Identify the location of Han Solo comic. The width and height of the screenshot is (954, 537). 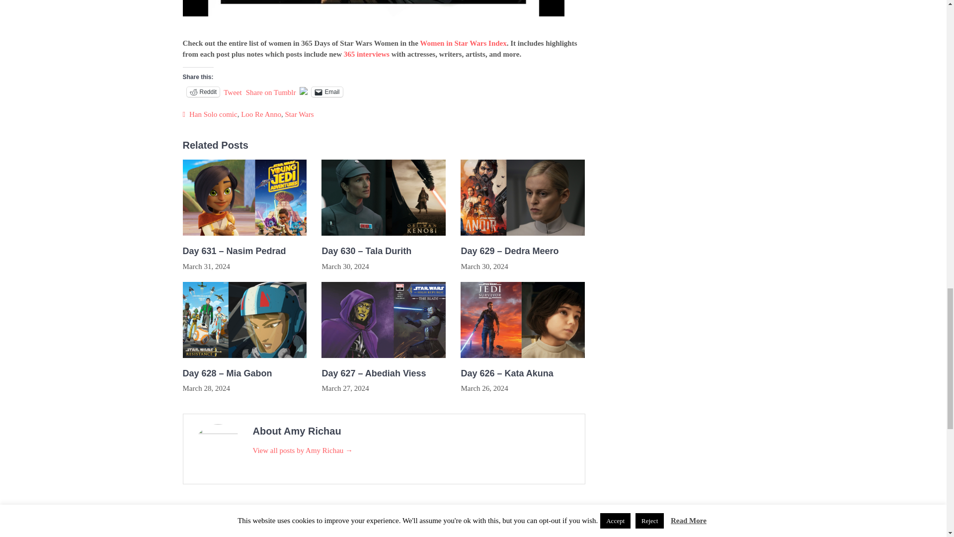
(213, 114).